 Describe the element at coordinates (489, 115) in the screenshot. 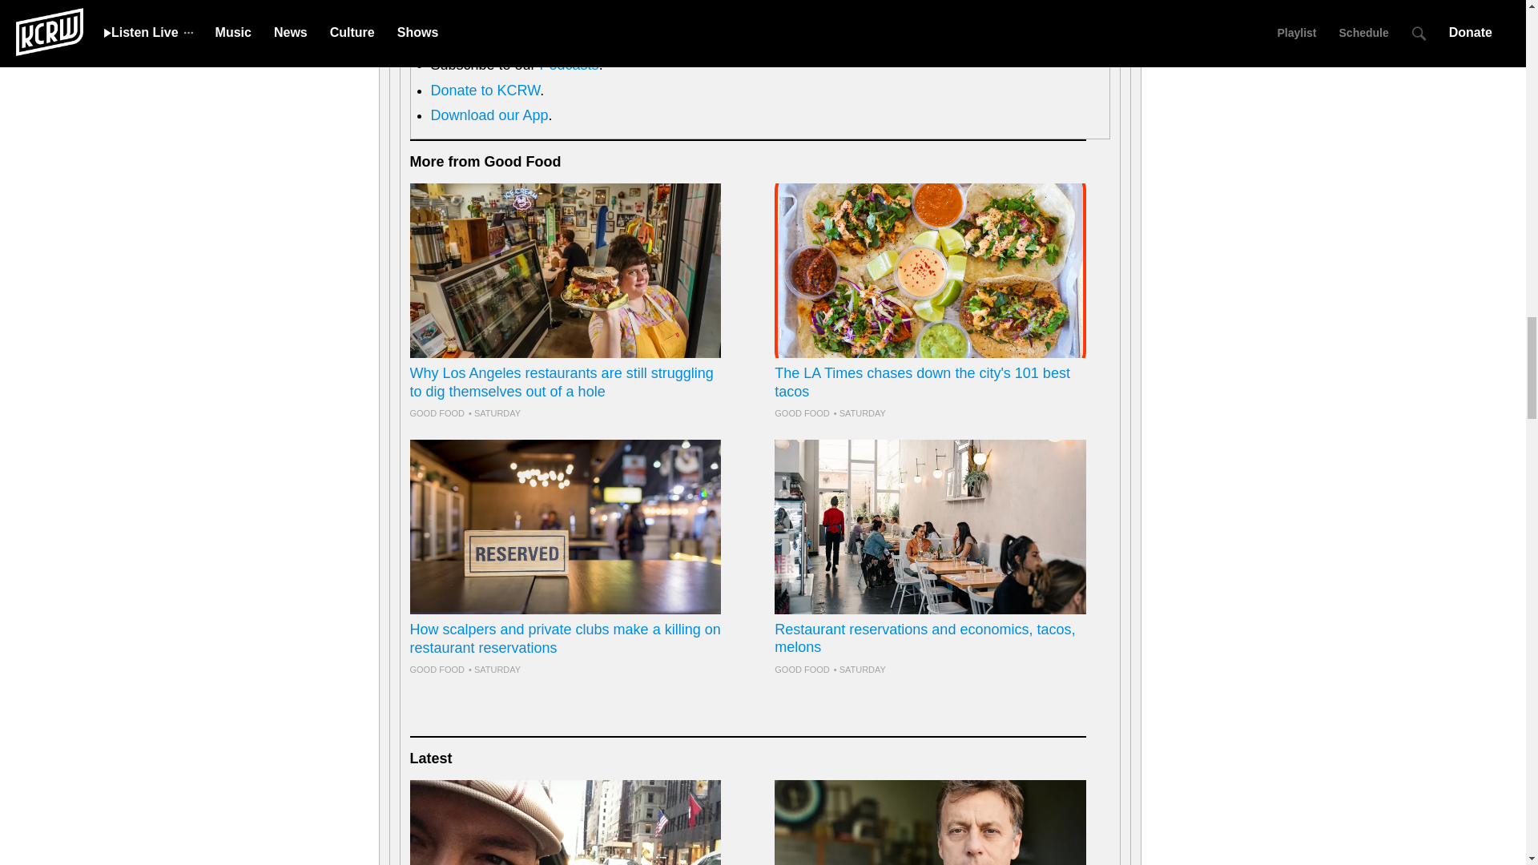

I see `Download our App` at that location.